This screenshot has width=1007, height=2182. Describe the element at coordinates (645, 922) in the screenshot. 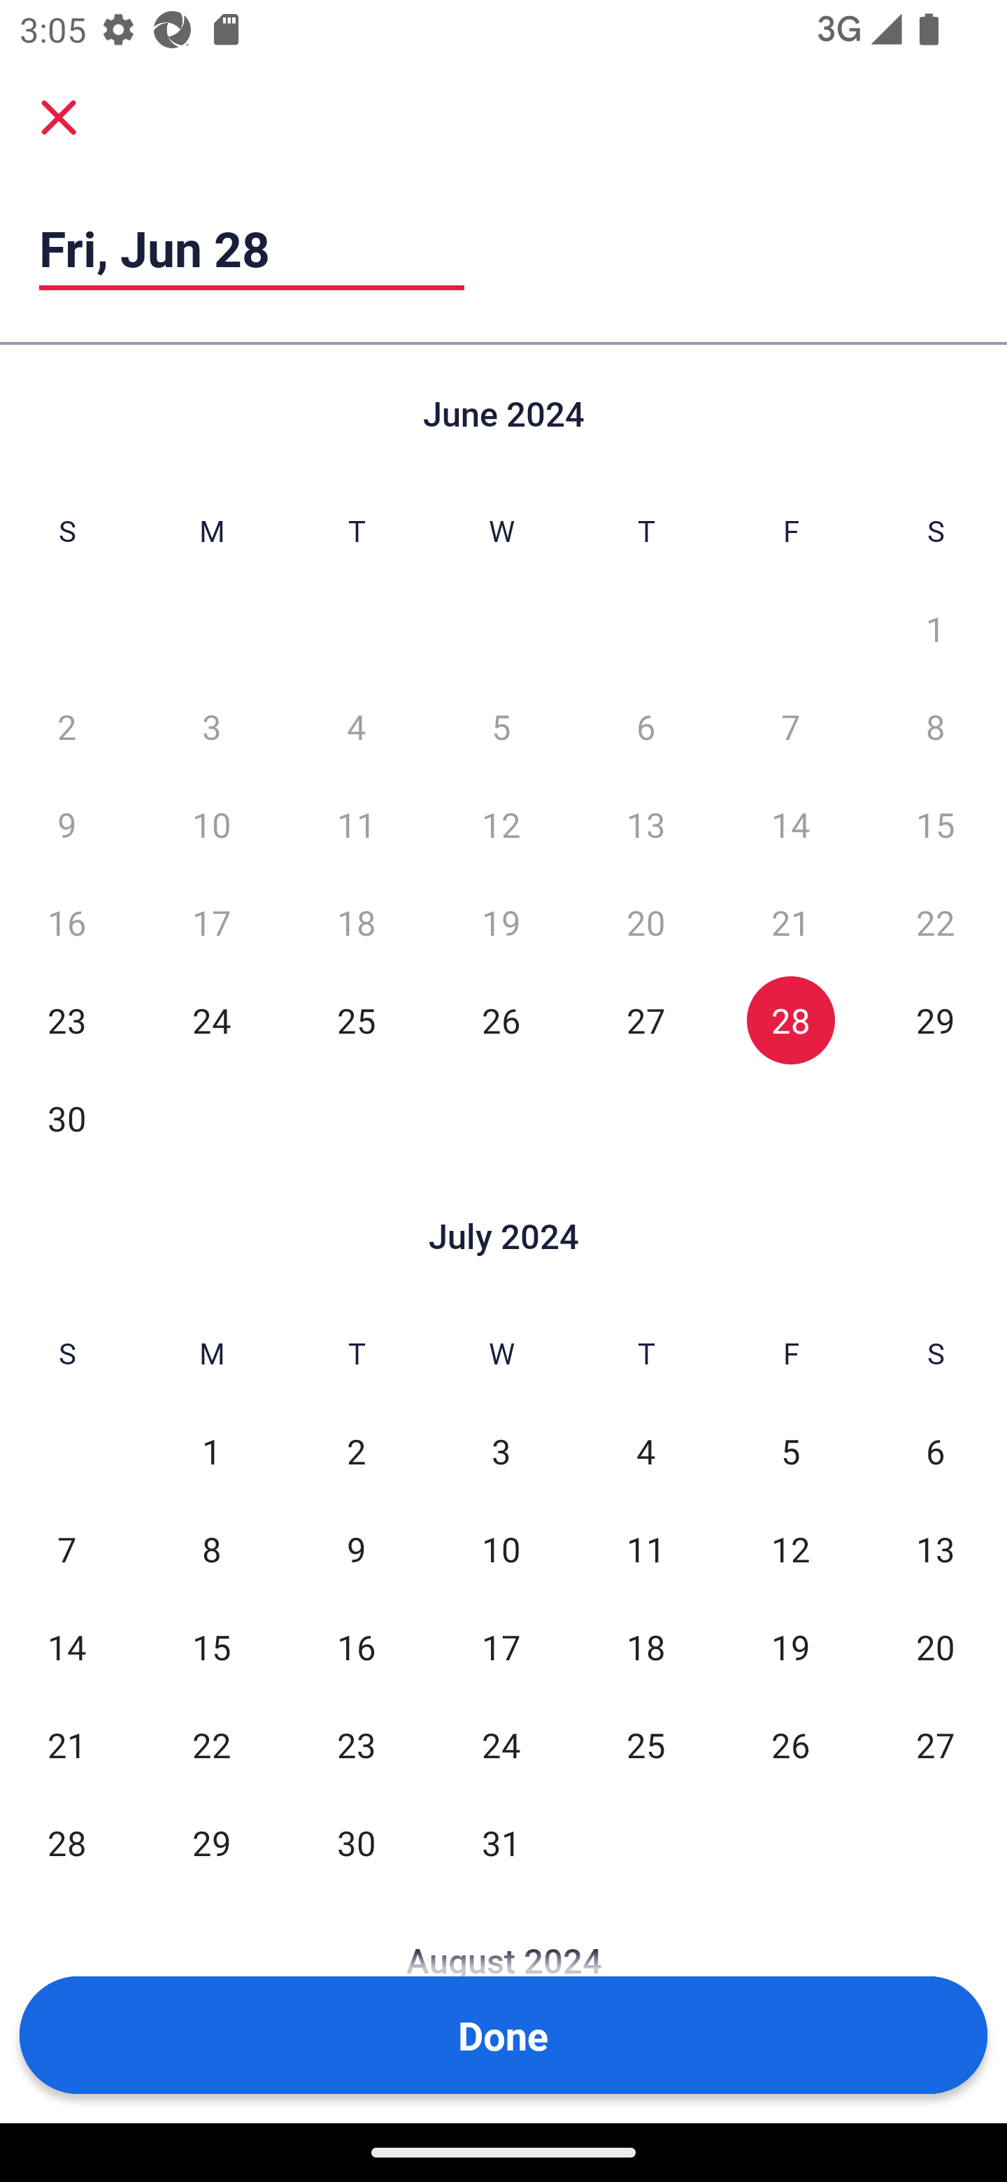

I see `20 Thu, Jun 20, Not Selected` at that location.